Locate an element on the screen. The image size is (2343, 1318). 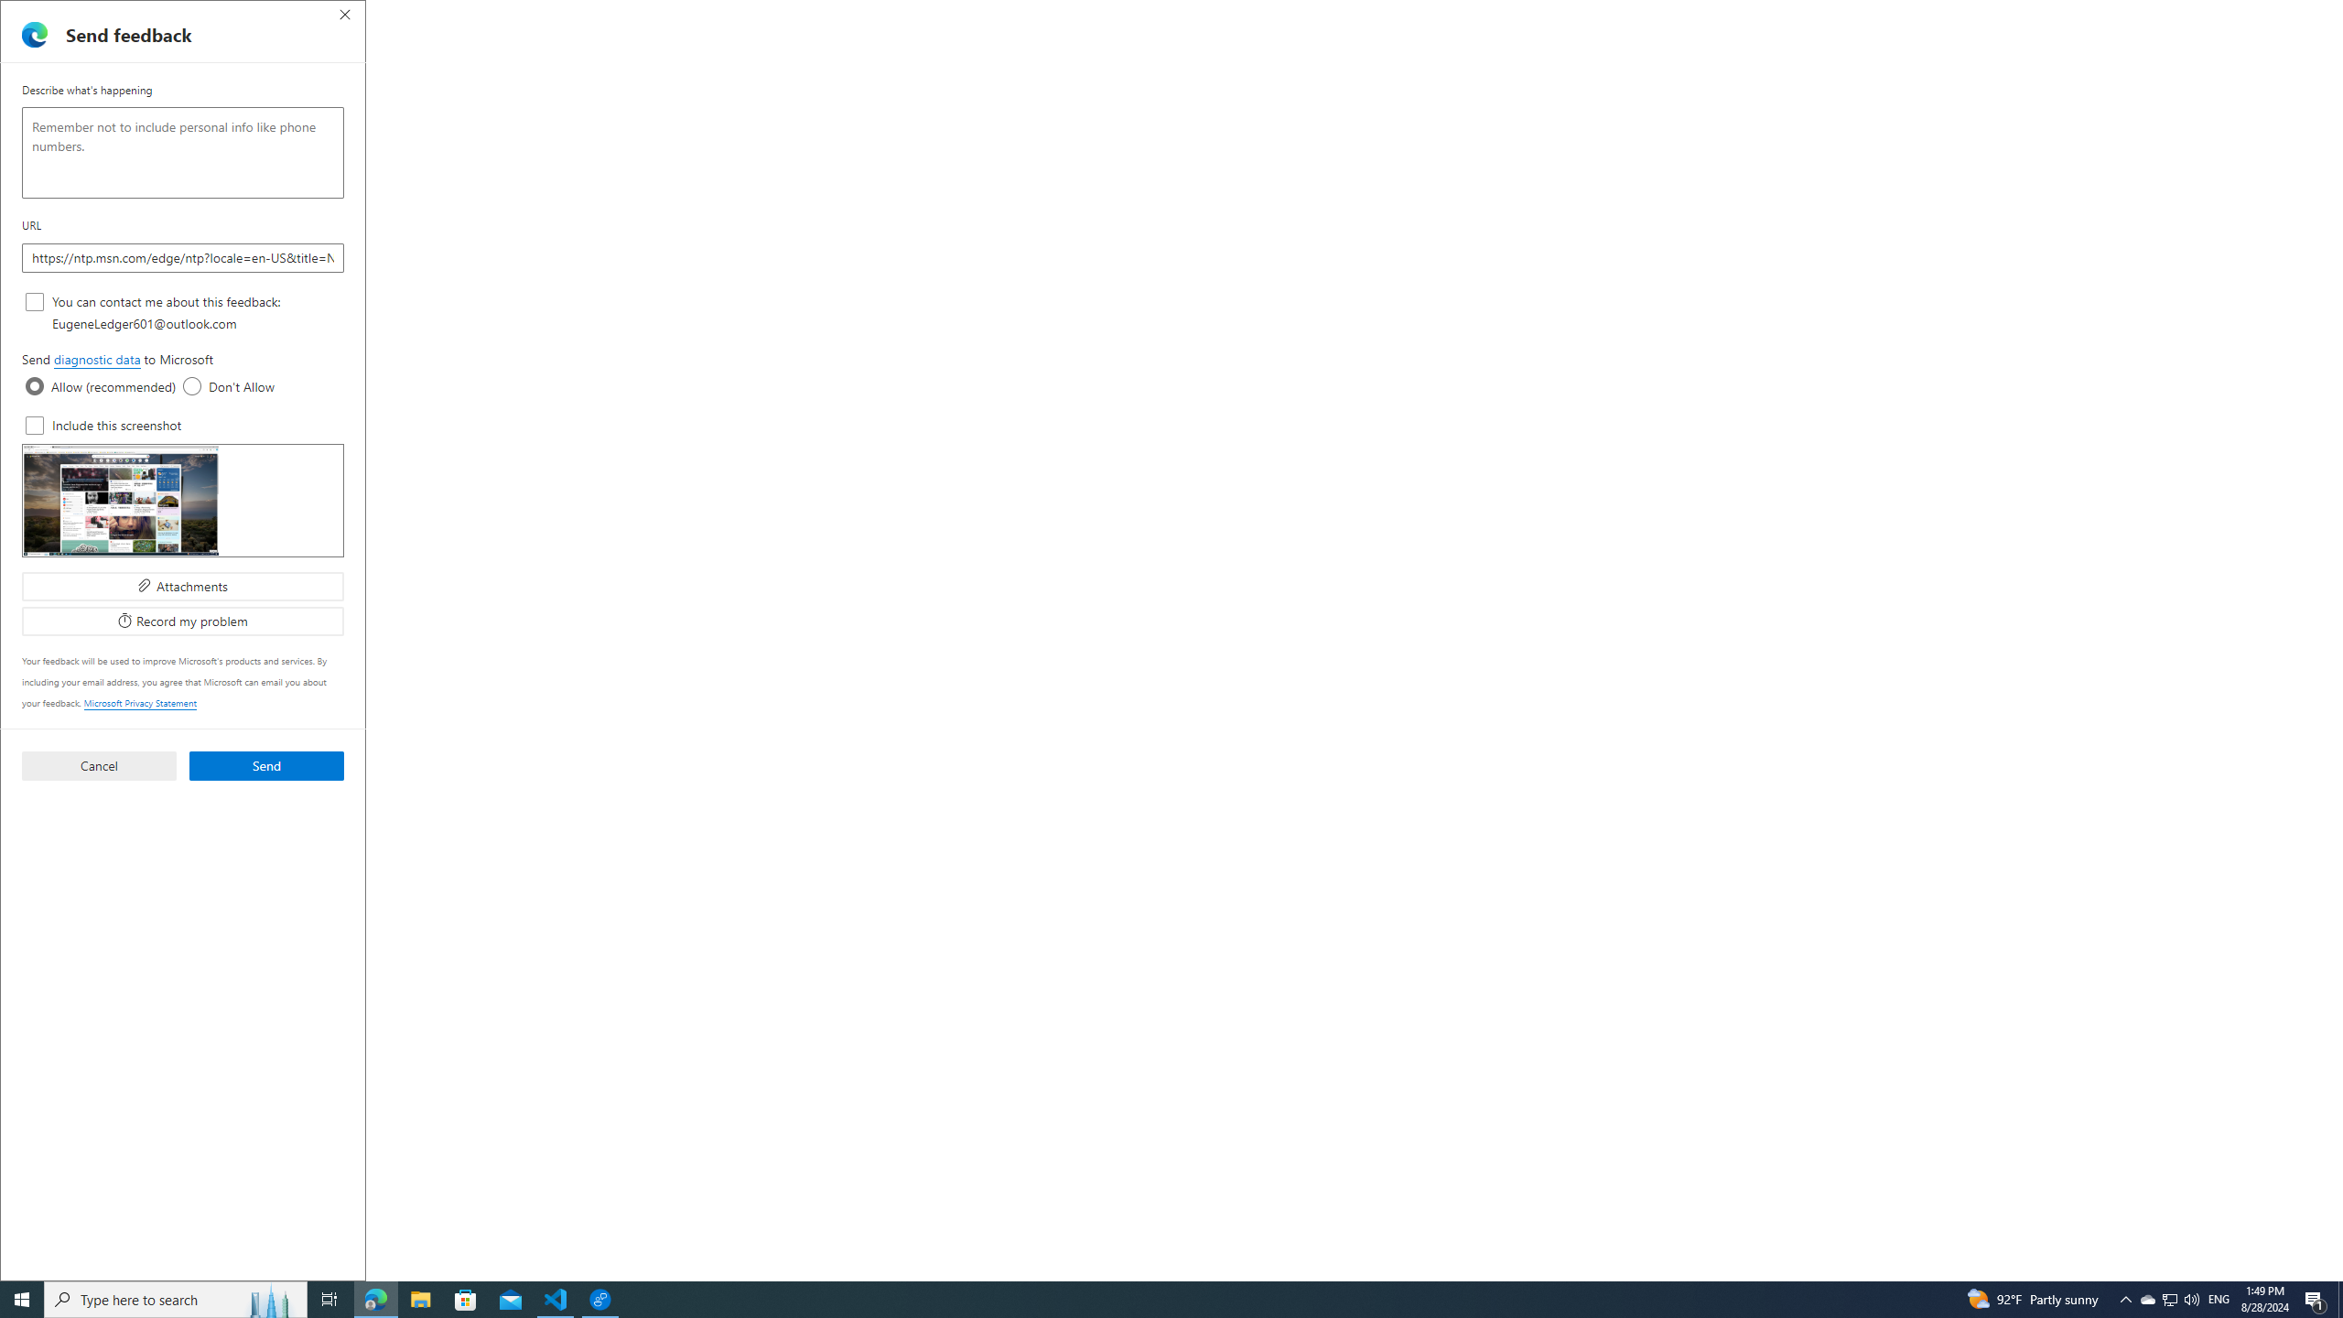
Add this page to favorites (Ctrl+D) is located at coordinates (2116, 49).